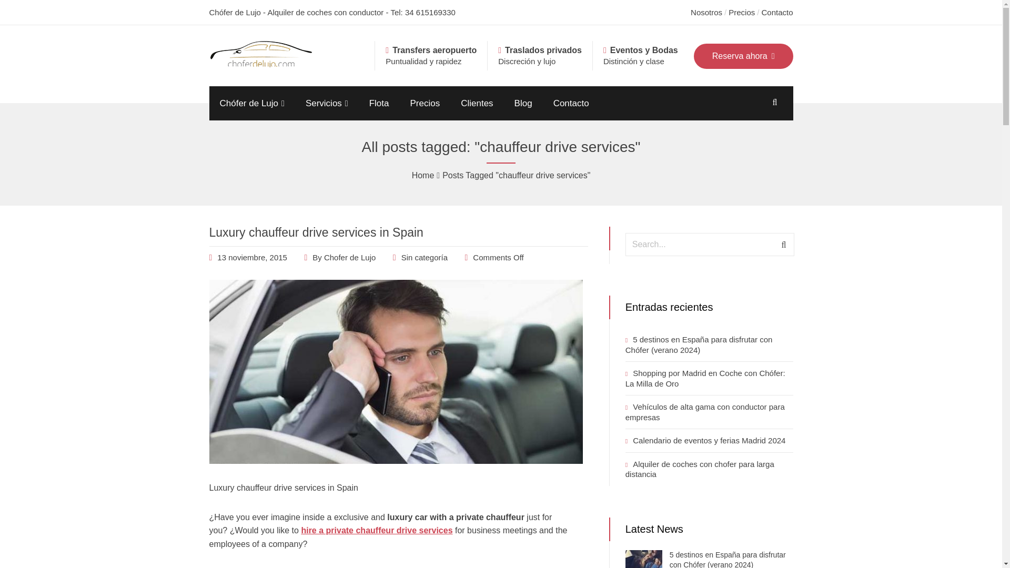  Describe the element at coordinates (379, 103) in the screenshot. I see `Flota` at that location.